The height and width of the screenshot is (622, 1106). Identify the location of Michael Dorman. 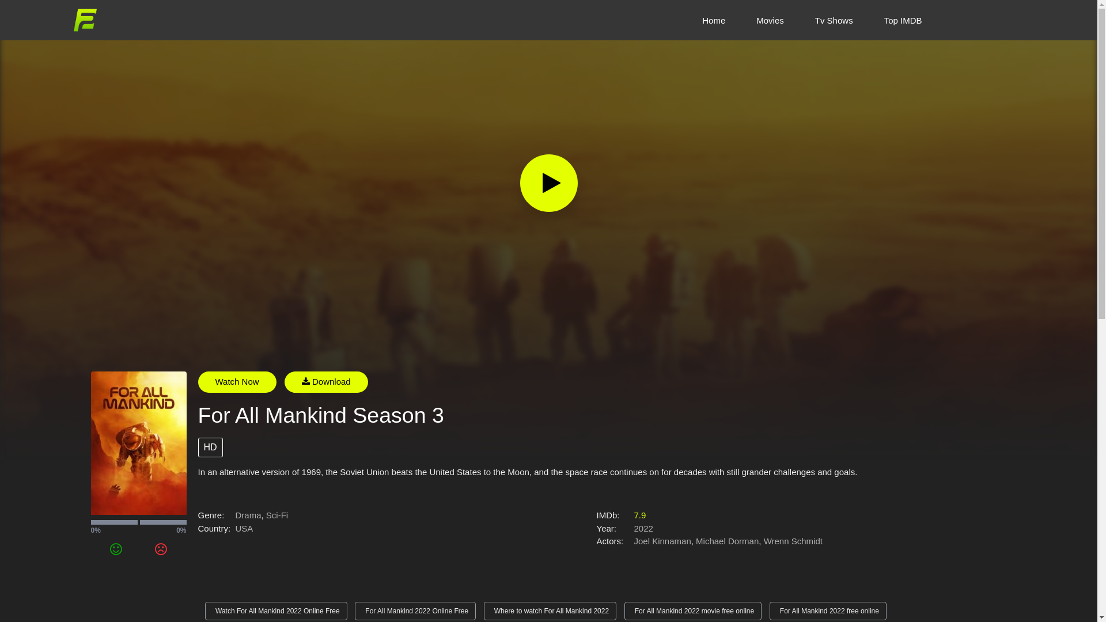
(727, 541).